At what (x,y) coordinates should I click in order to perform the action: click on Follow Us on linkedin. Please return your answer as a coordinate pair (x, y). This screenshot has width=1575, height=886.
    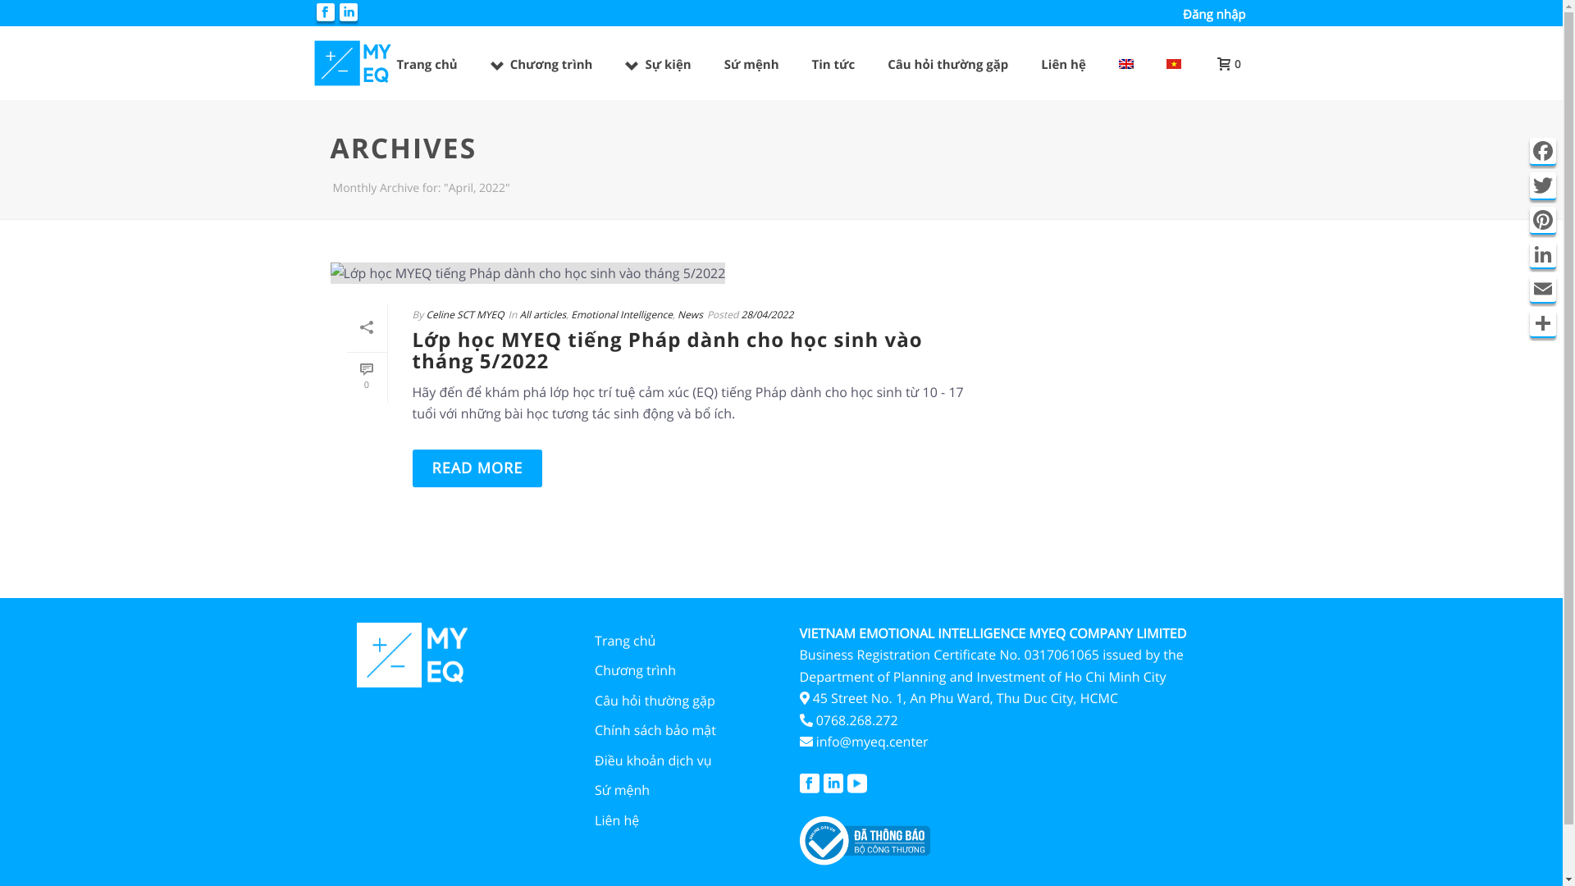
    Looking at the image, I should click on (833, 784).